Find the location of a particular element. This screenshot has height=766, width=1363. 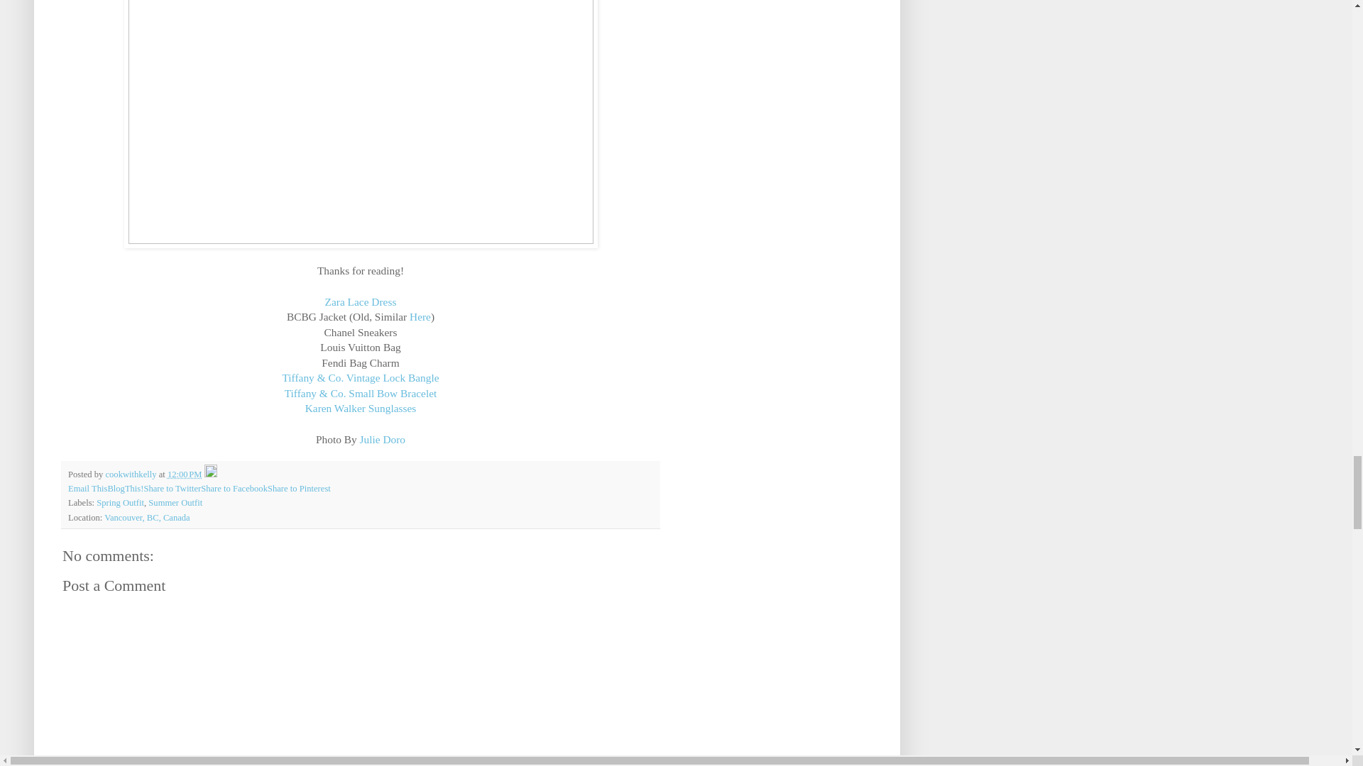

cookwithkelly is located at coordinates (131, 474).